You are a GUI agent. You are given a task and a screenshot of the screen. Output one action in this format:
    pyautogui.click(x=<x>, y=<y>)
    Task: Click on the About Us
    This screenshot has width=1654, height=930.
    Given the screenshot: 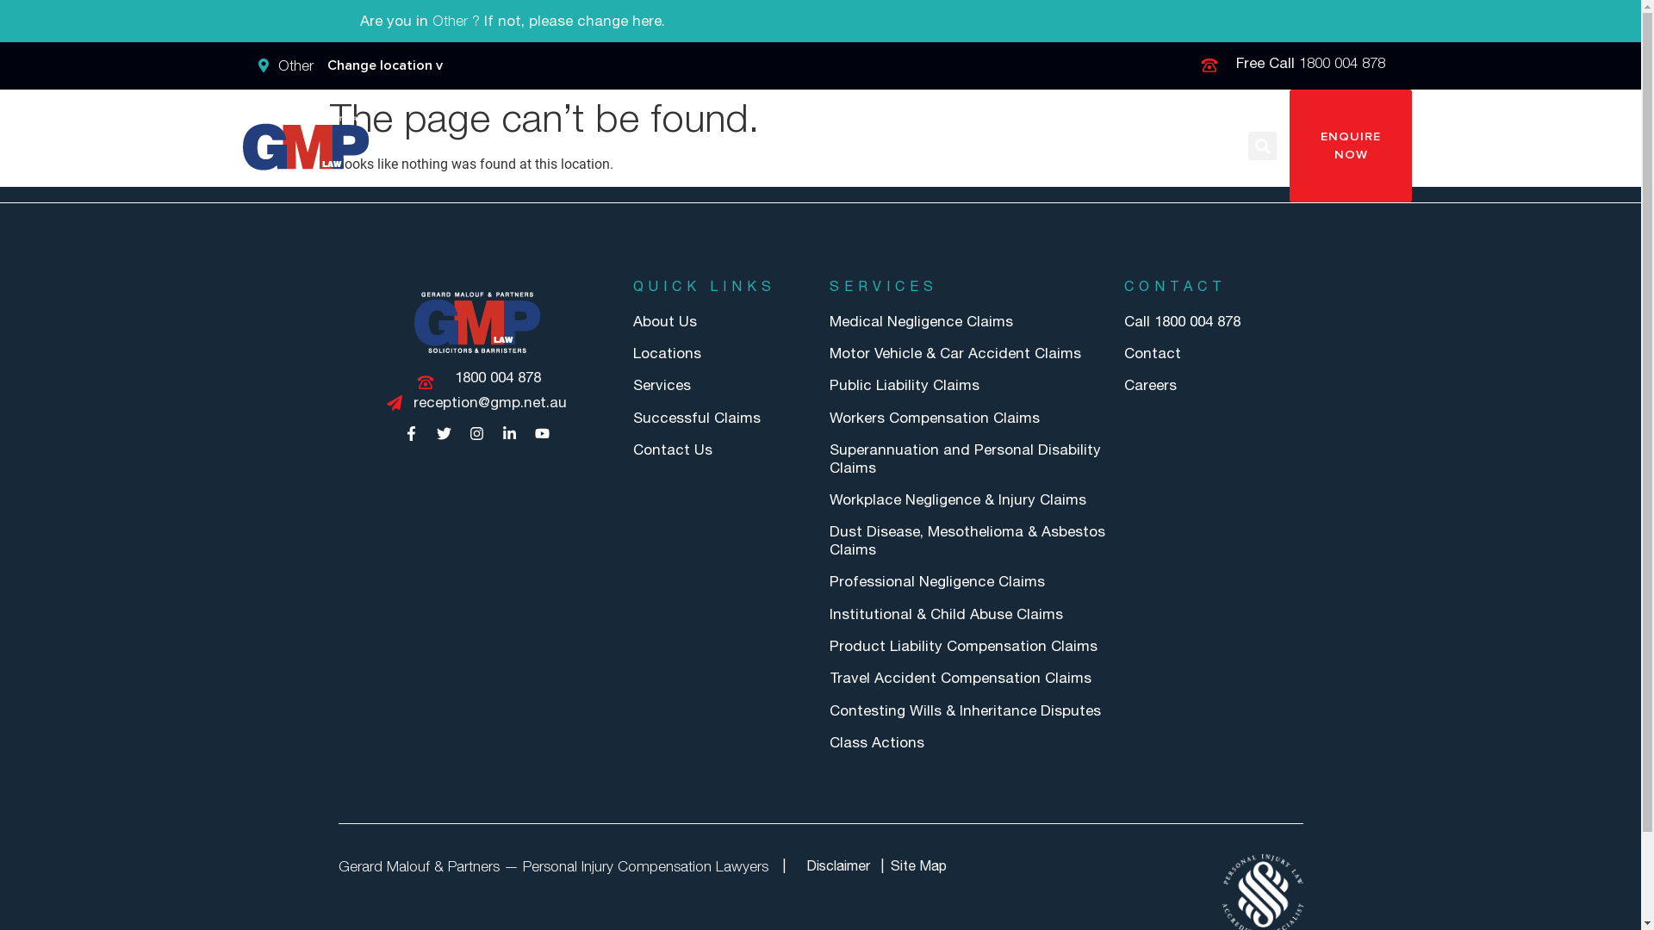 What is the action you would take?
    pyautogui.click(x=722, y=321)
    